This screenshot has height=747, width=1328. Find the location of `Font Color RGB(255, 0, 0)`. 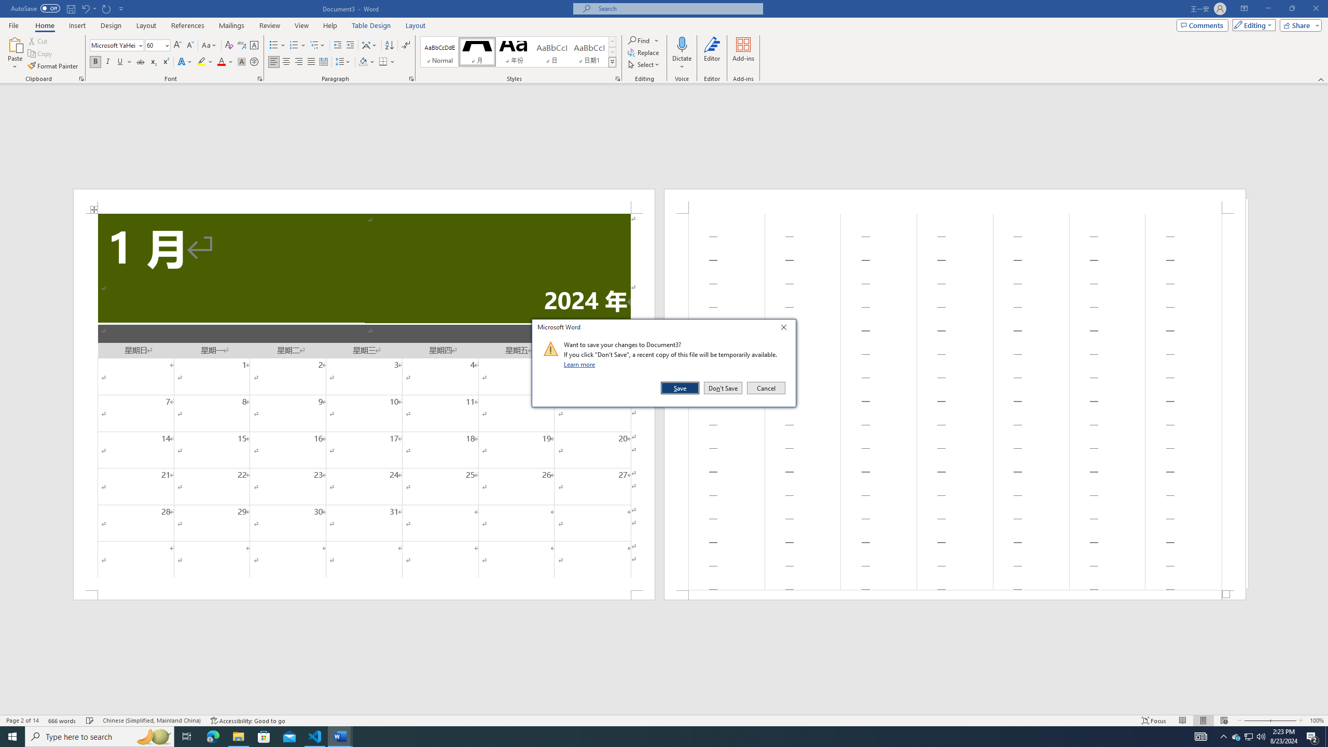

Font Color RGB(255, 0, 0) is located at coordinates (221, 62).